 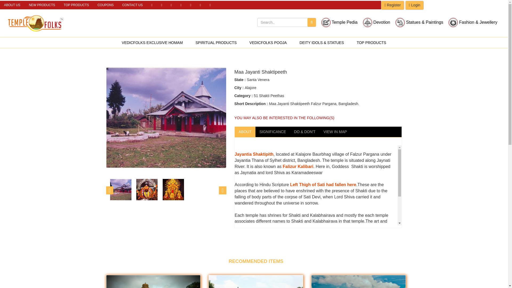 What do you see at coordinates (377, 24) in the screenshot?
I see `Devotion` at bounding box center [377, 24].